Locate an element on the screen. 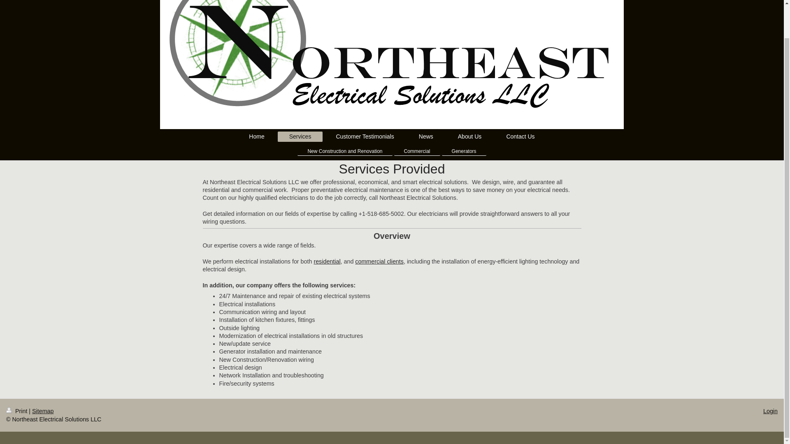  residential is located at coordinates (327, 261).